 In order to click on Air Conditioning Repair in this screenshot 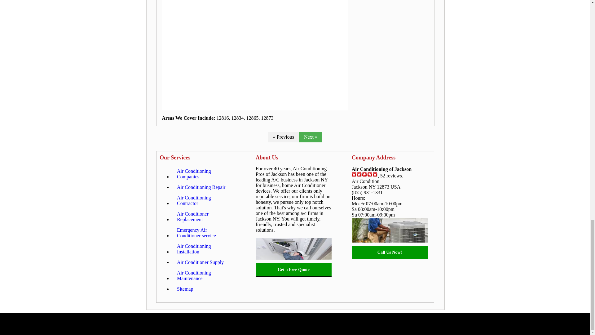, I will do `click(201, 187)`.